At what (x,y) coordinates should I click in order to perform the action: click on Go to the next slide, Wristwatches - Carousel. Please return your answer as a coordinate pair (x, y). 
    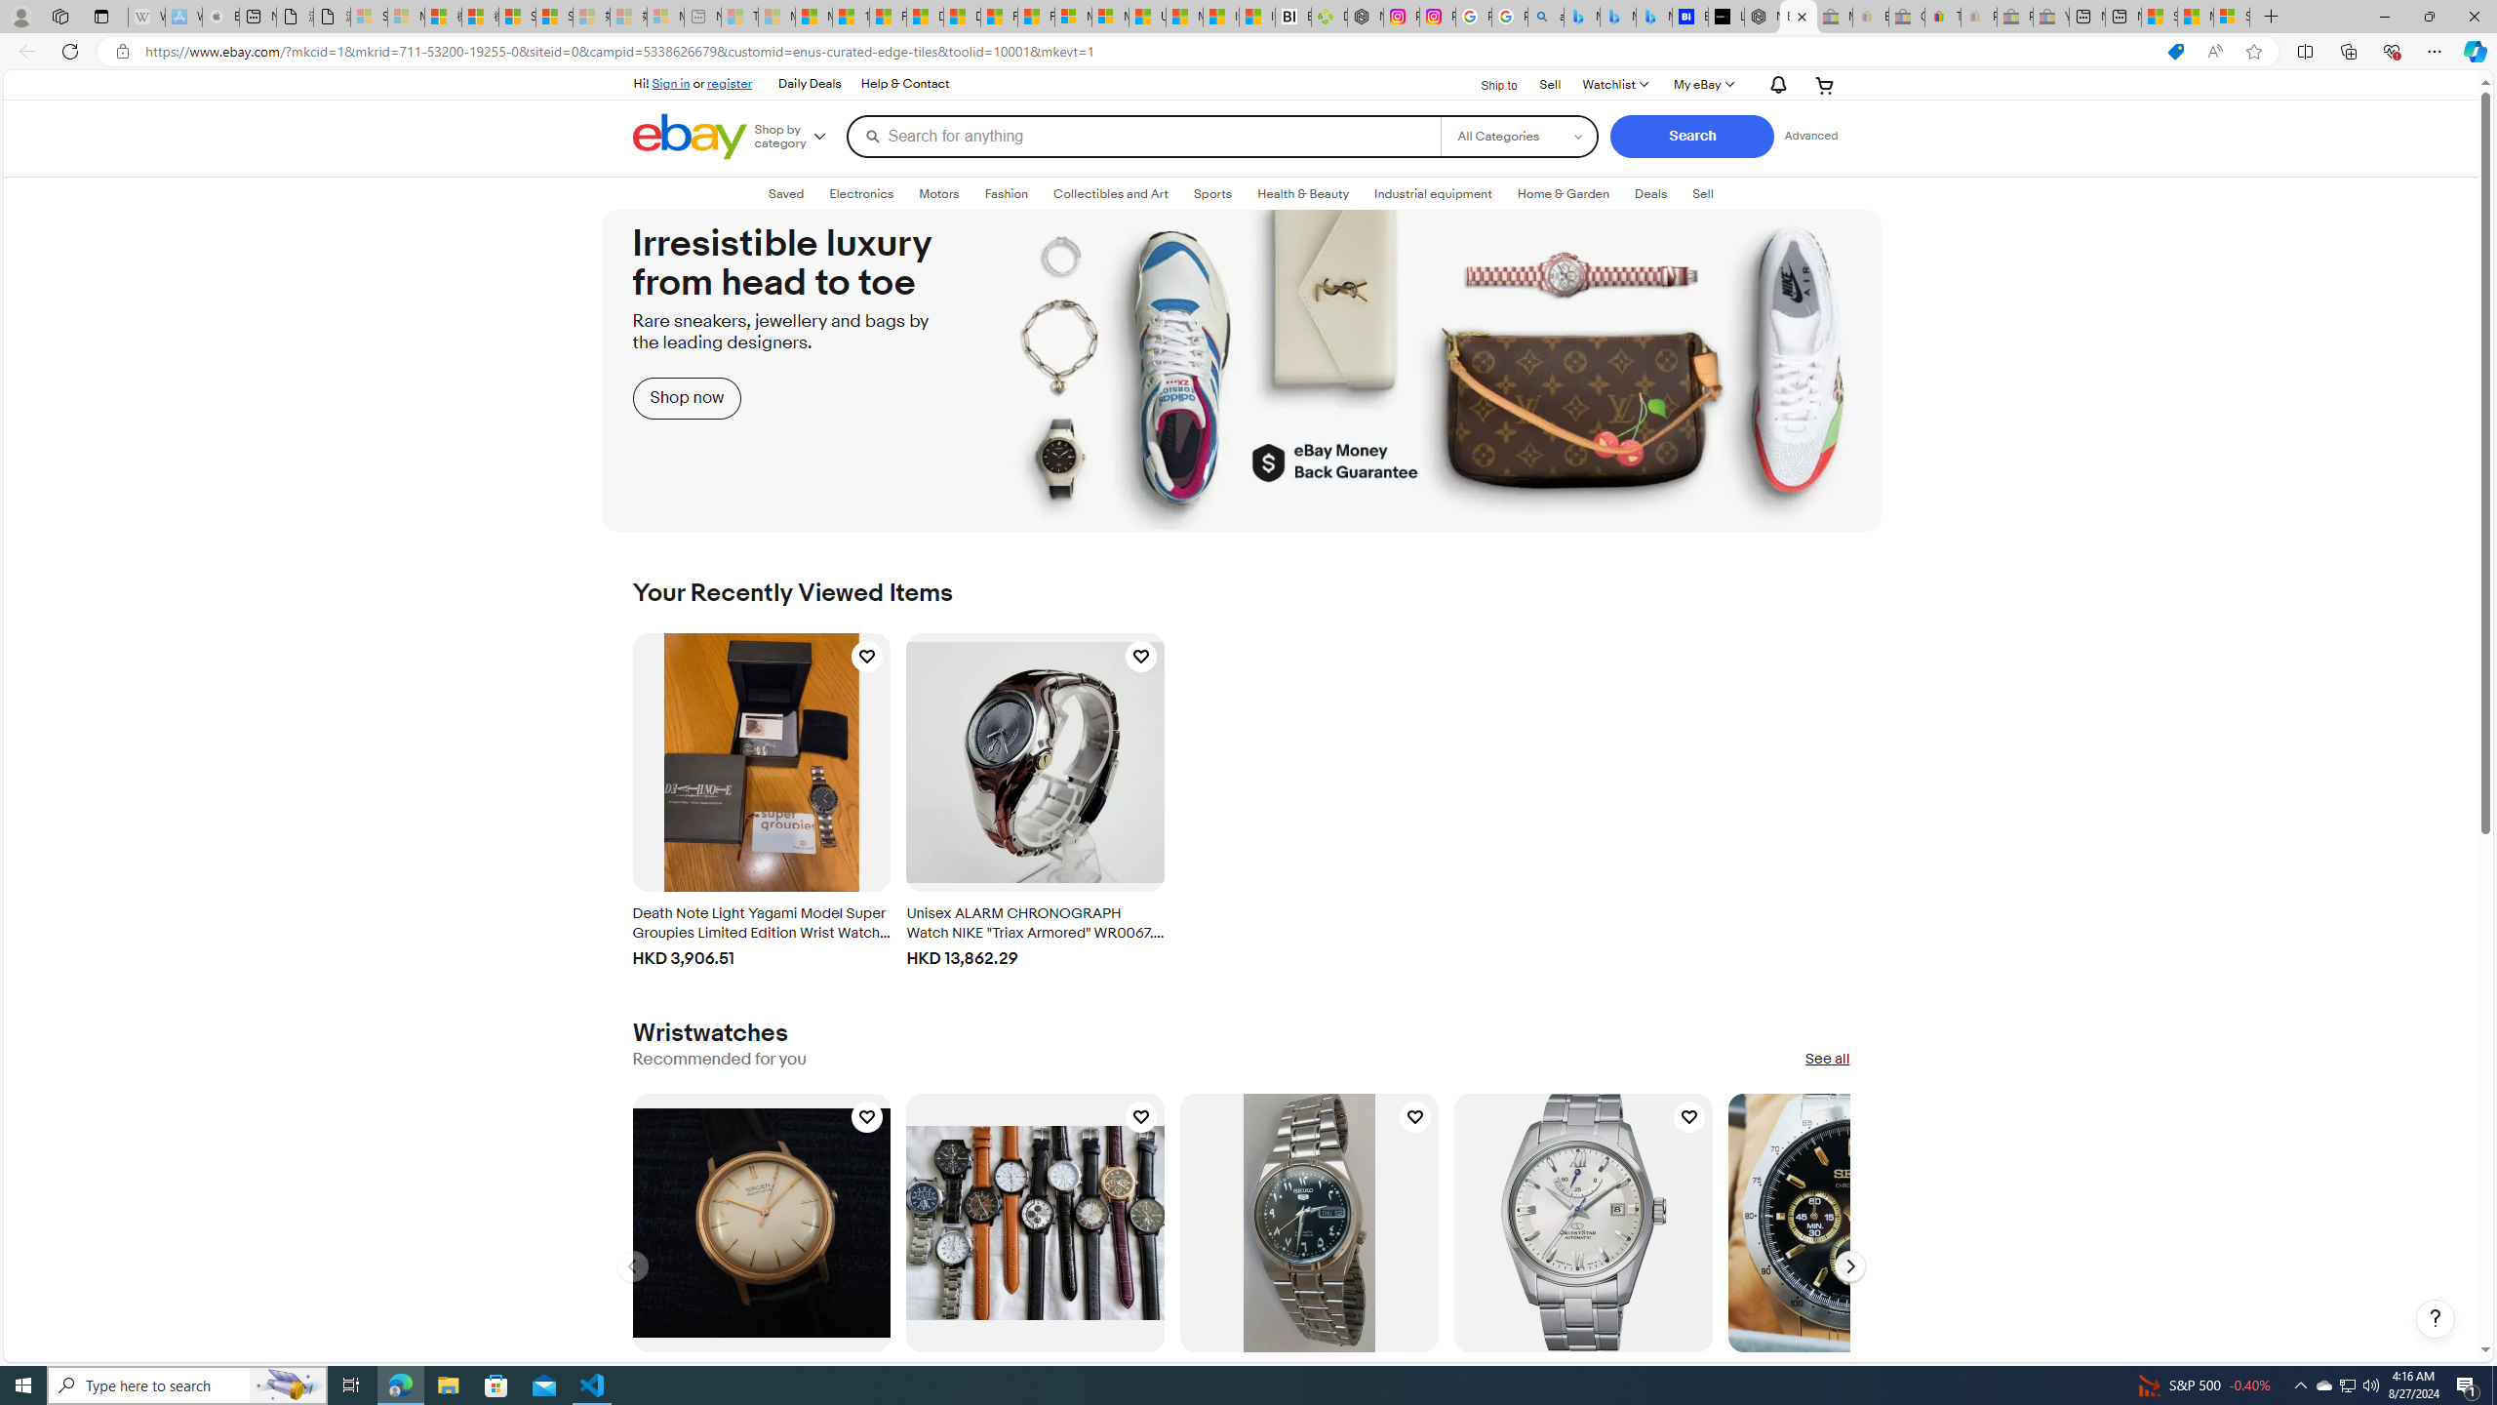
    Looking at the image, I should click on (1849, 1266).